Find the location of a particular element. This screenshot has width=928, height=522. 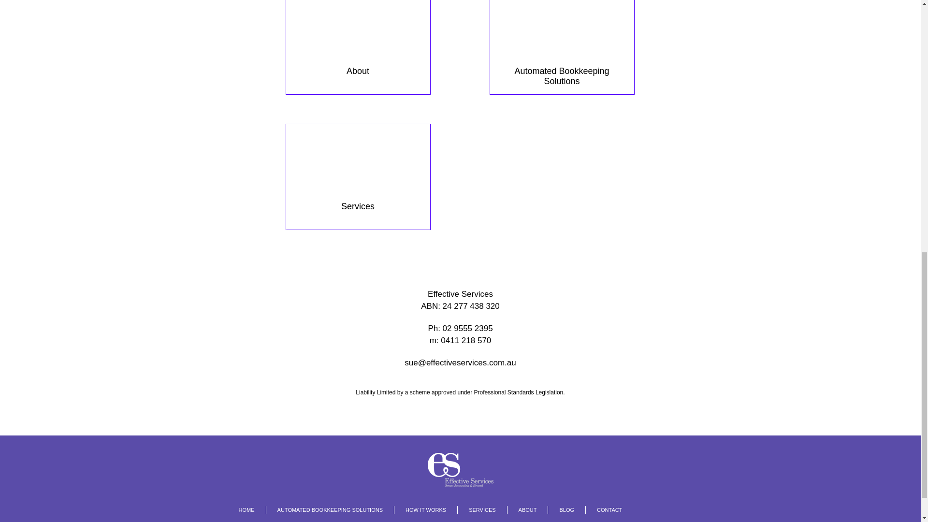

Automated Bookkeeping Solutions is located at coordinates (561, 47).